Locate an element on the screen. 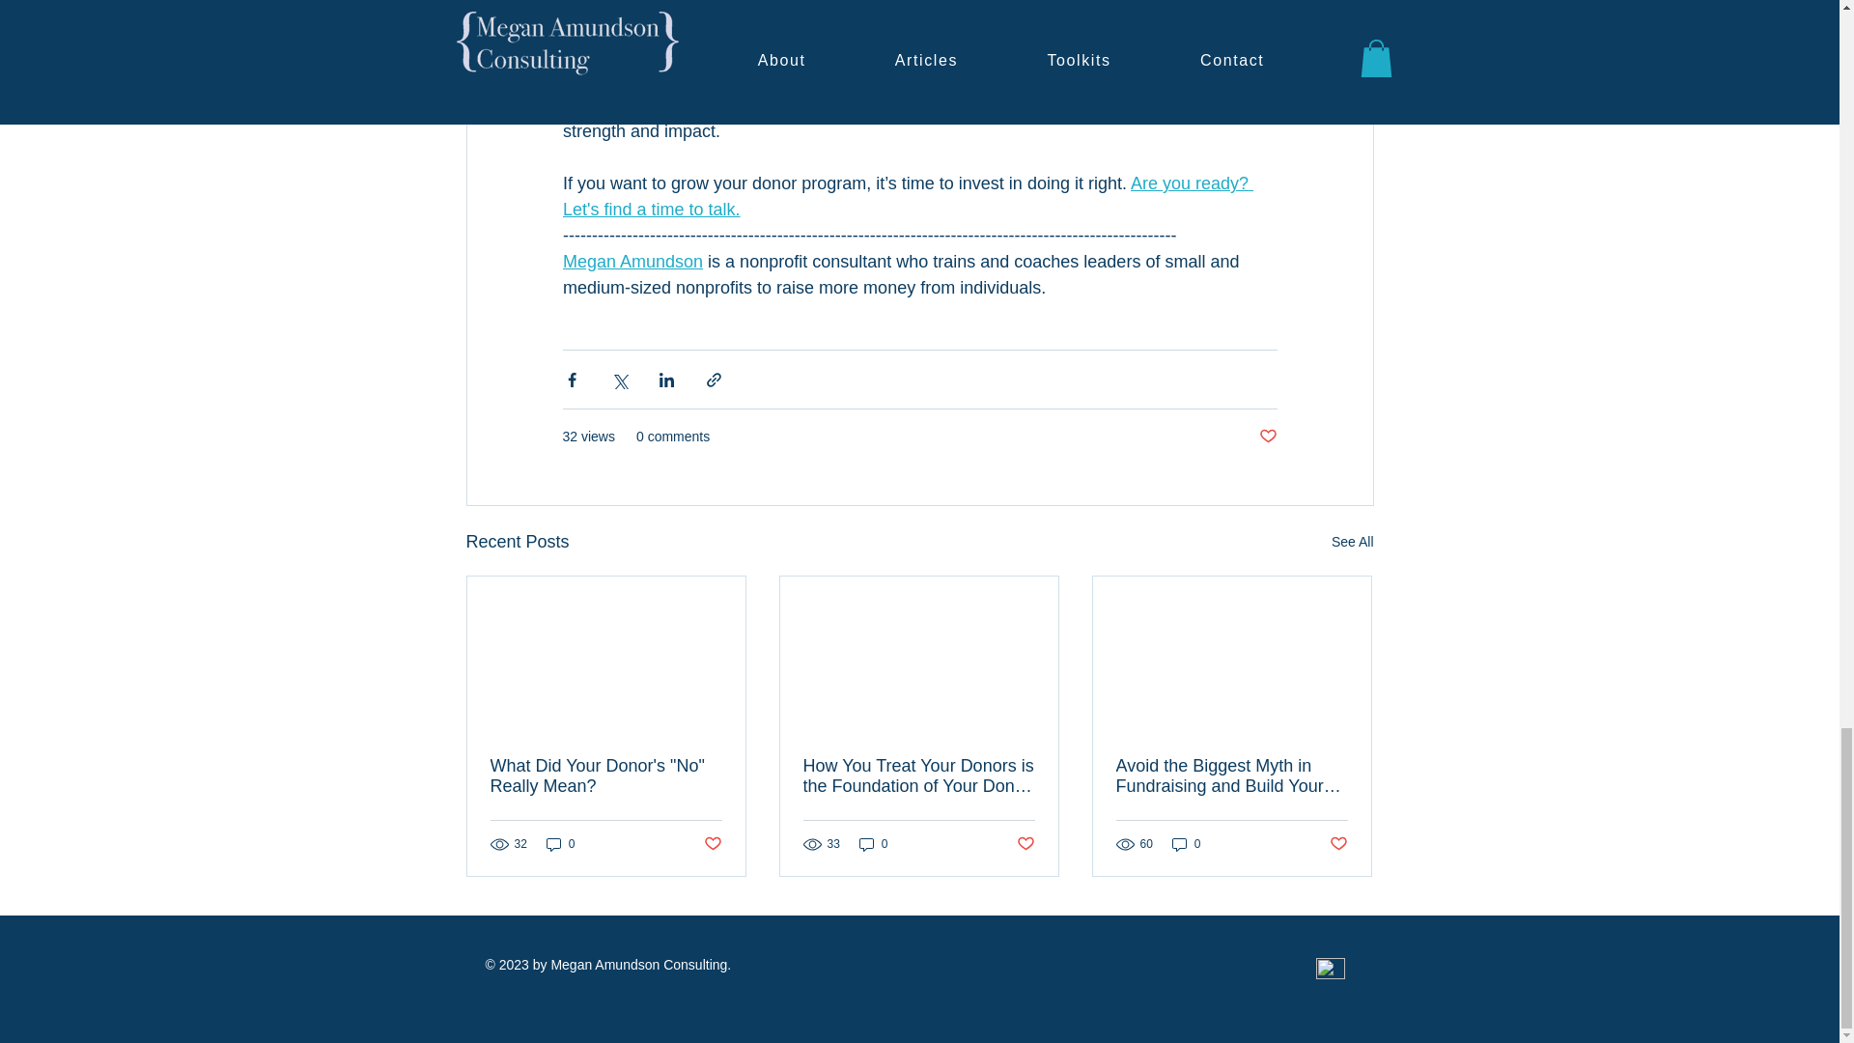 This screenshot has height=1043, width=1854. Are you ready? Let's find a time to talk. is located at coordinates (907, 196).